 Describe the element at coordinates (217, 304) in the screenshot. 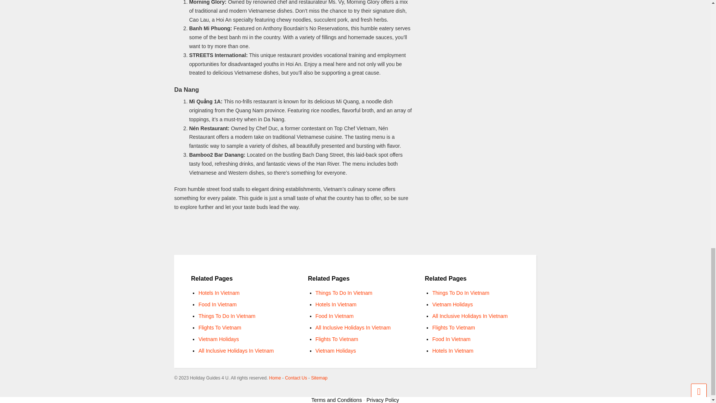

I see `Food In Vietnam` at that location.